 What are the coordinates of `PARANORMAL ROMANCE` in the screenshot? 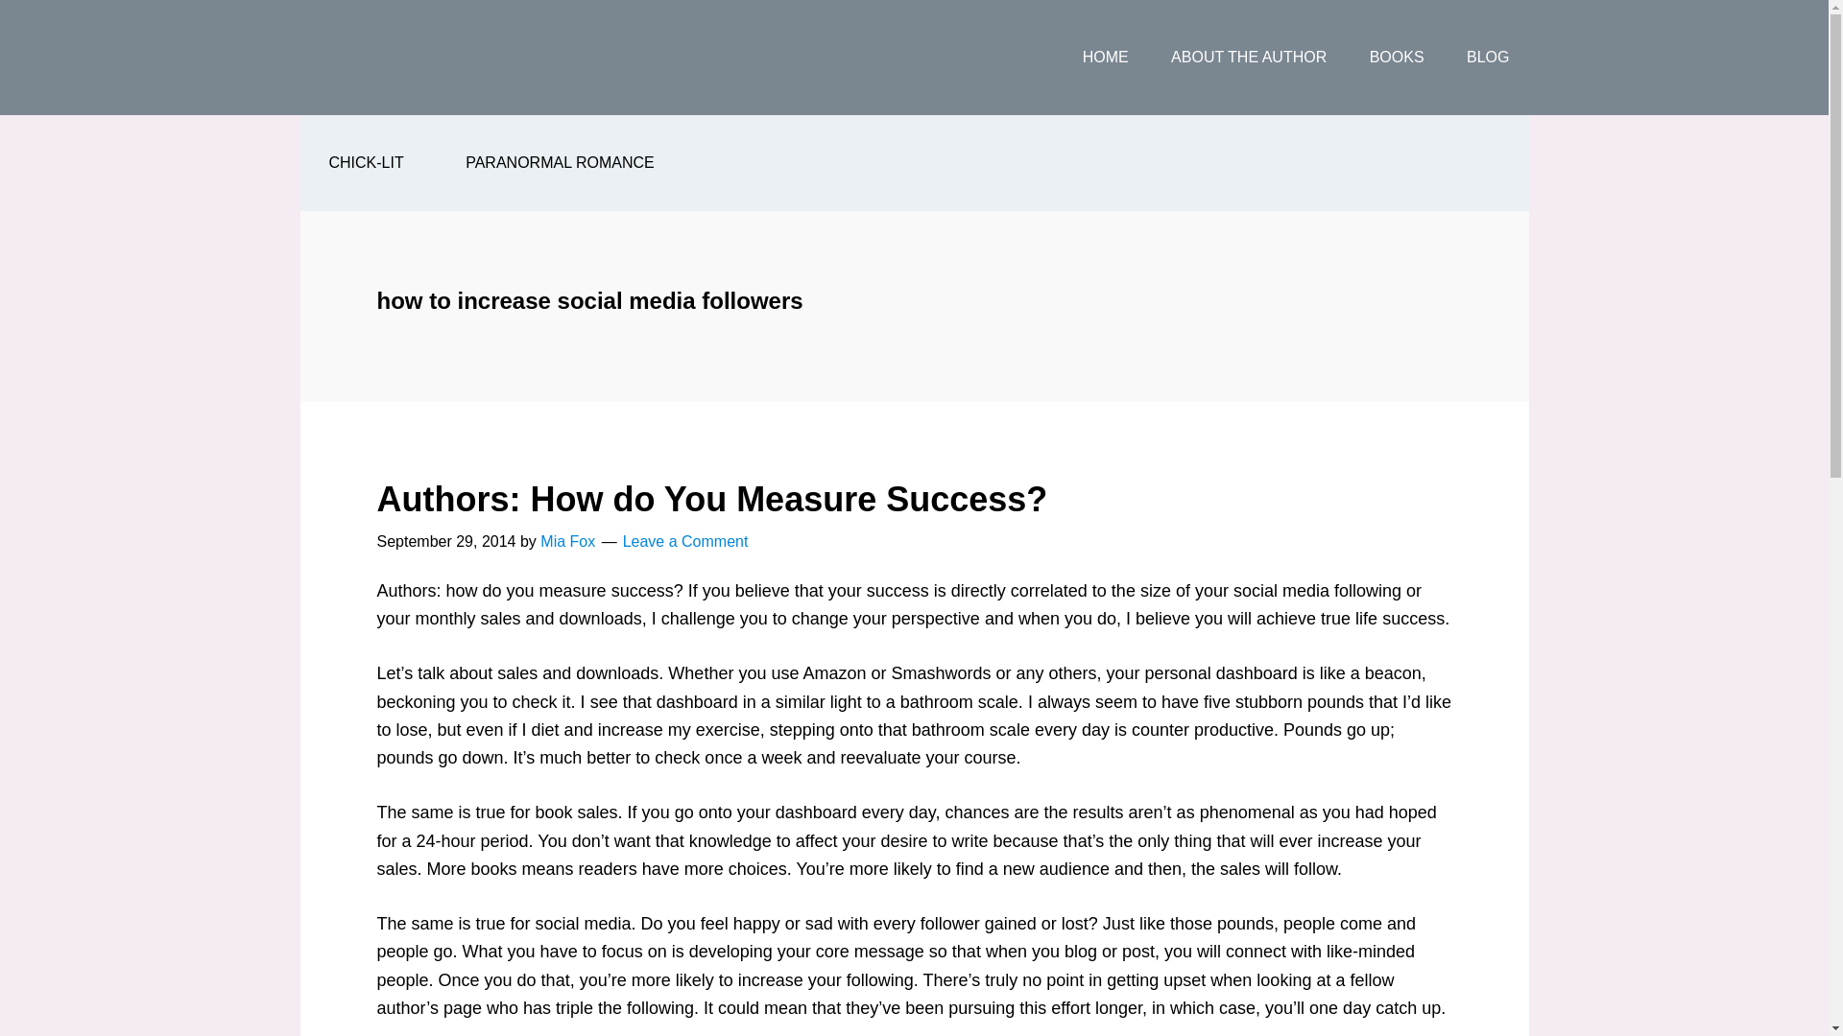 It's located at (559, 163).